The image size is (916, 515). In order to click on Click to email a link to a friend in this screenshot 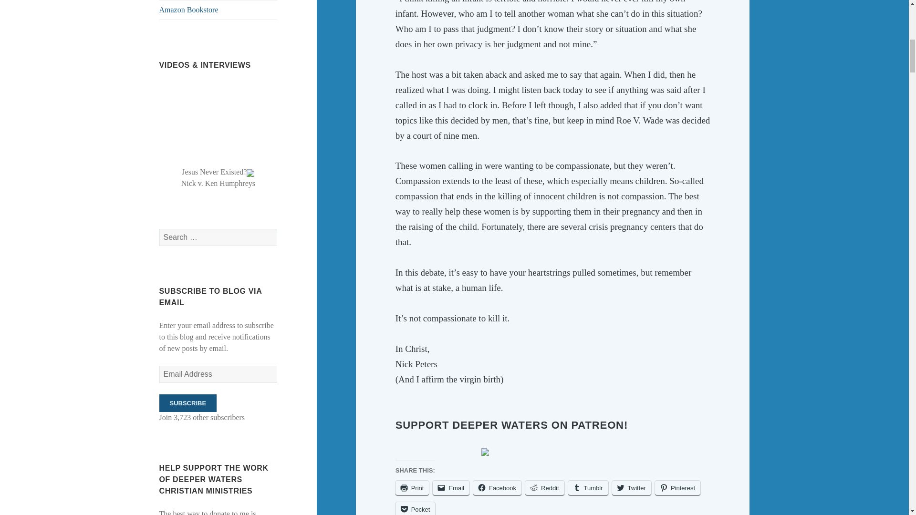, I will do `click(450, 487)`.